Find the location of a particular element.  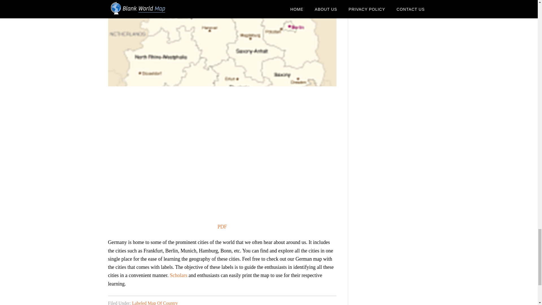

PDF is located at coordinates (222, 226).